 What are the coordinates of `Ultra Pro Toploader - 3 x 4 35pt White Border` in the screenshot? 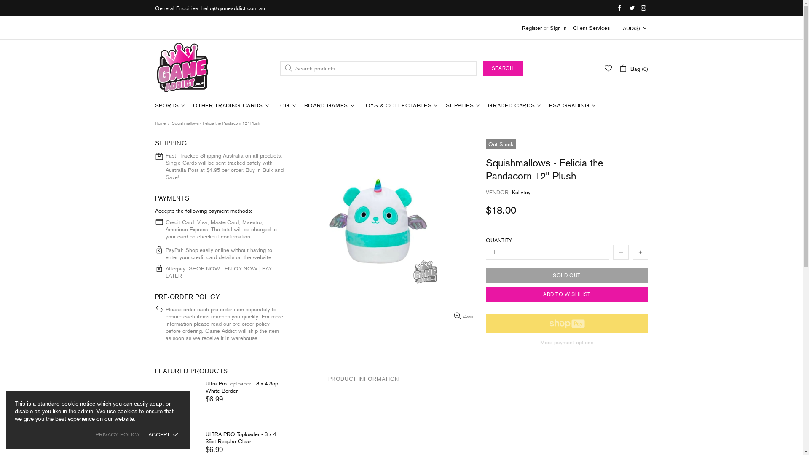 It's located at (245, 387).